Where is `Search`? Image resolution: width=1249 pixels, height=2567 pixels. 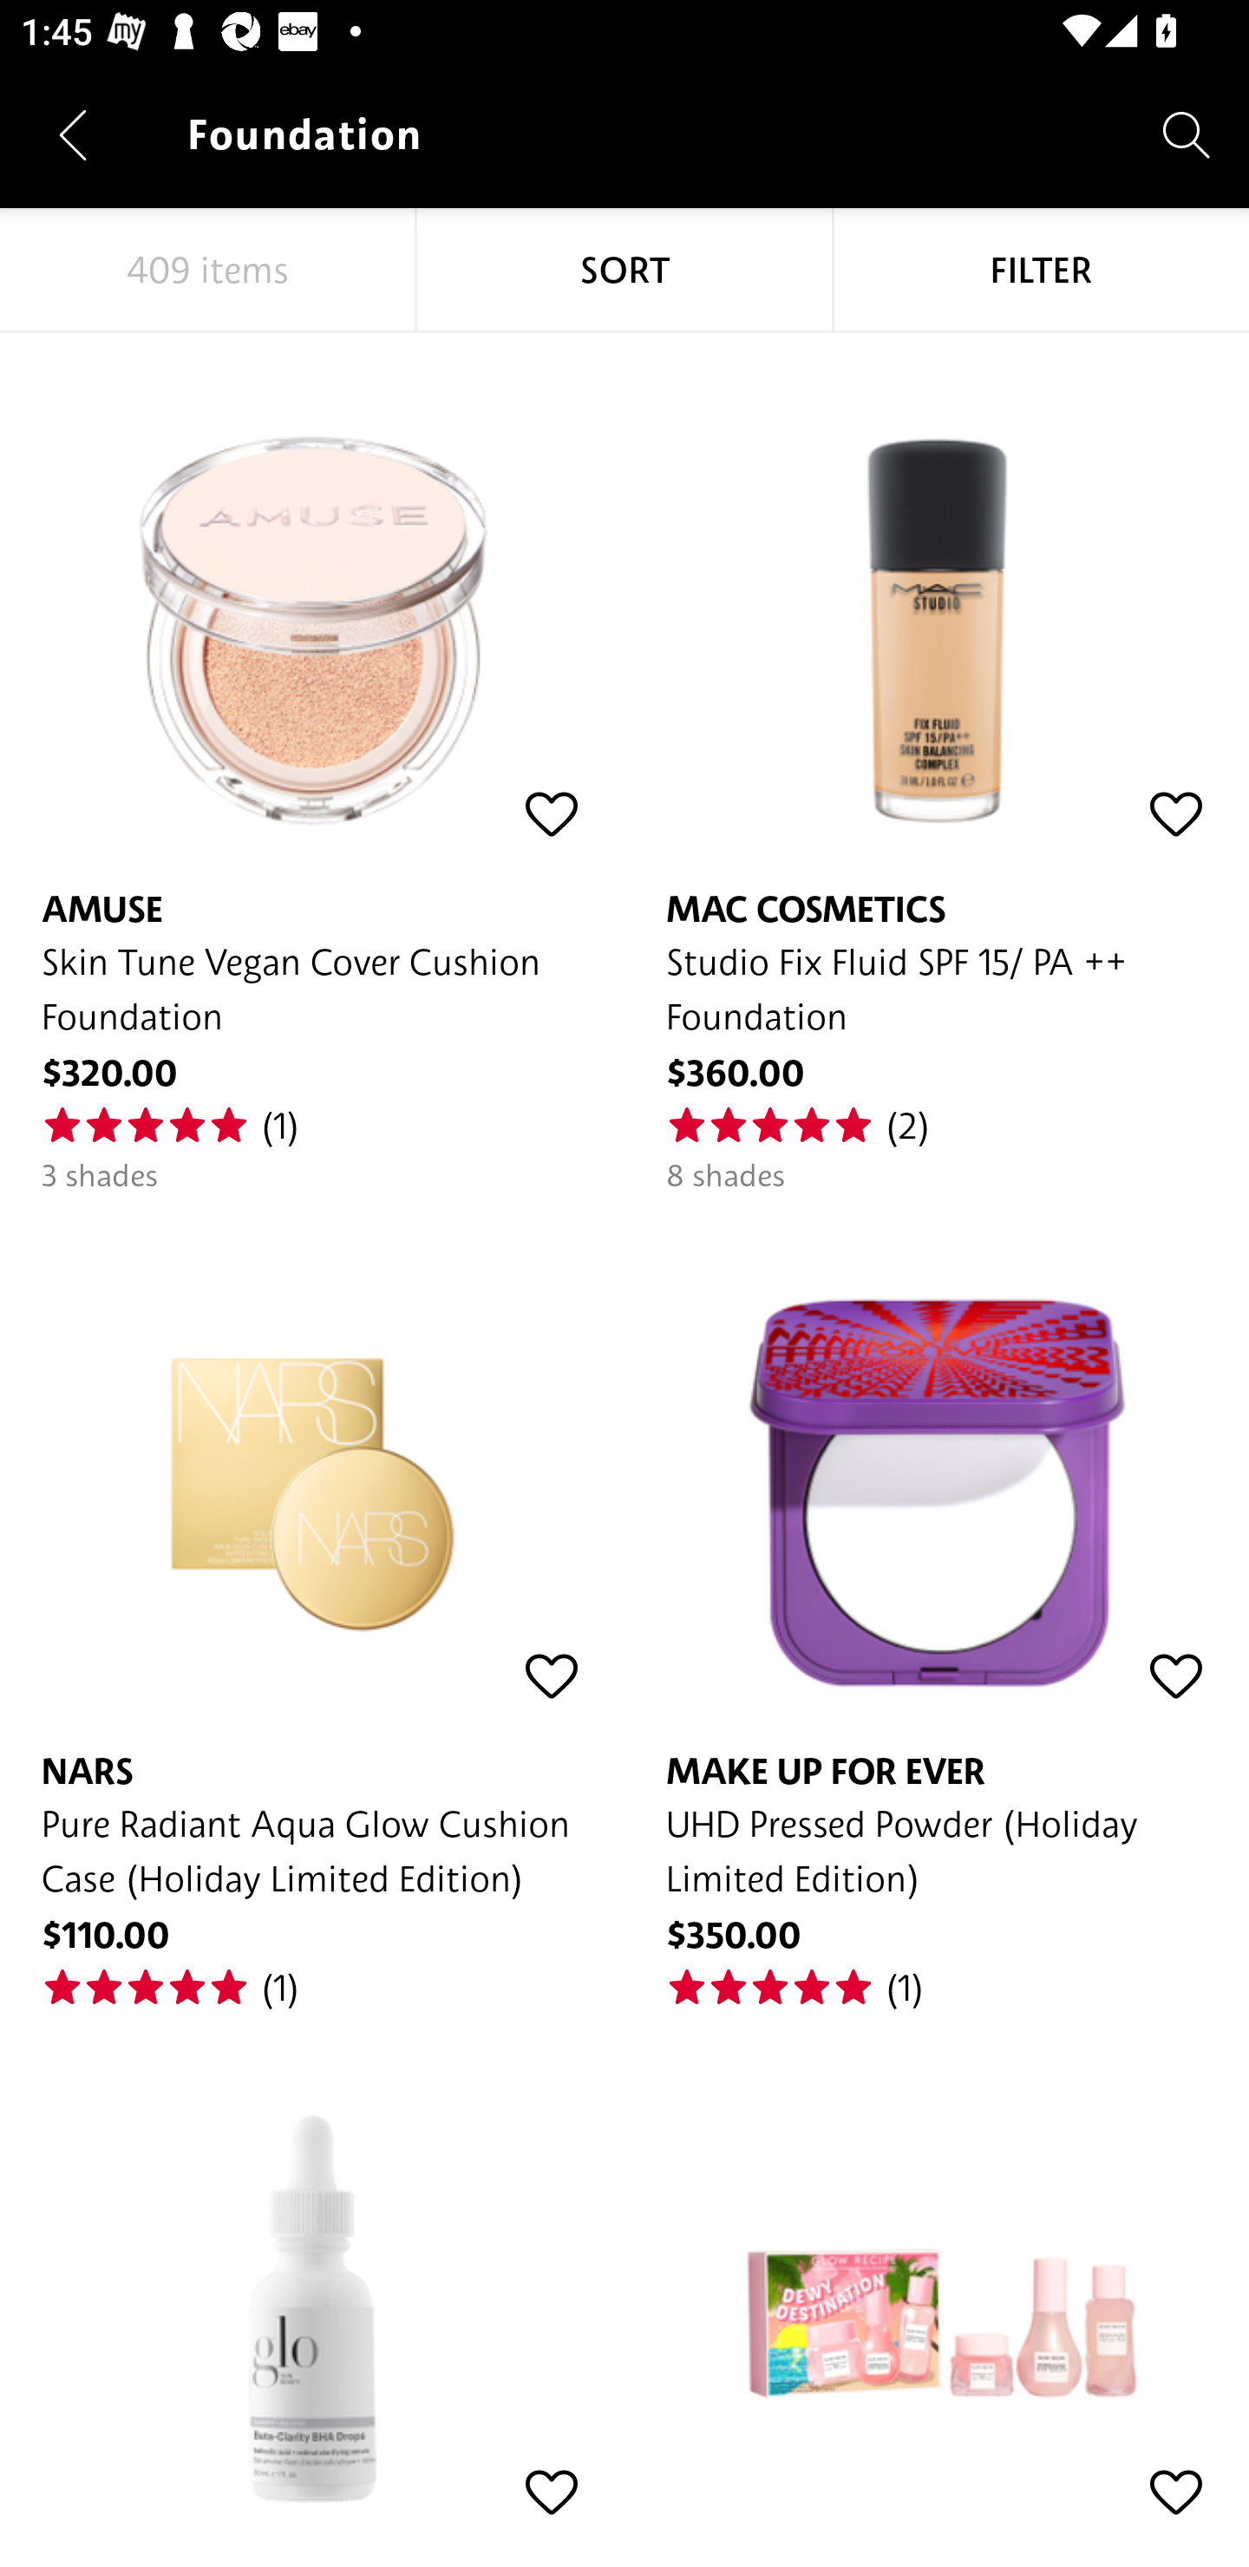 Search is located at coordinates (1187, 134).